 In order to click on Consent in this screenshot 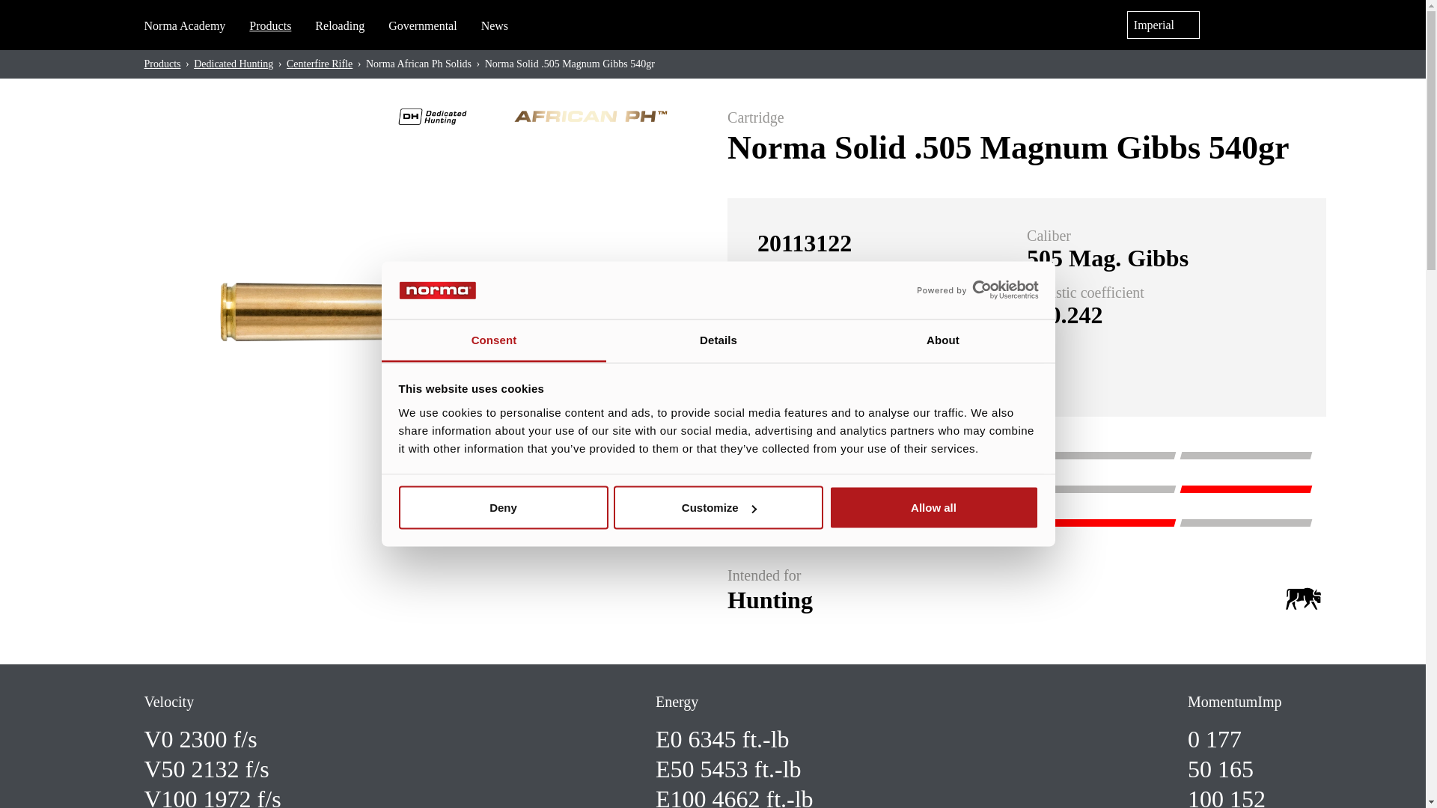, I will do `click(494, 340)`.